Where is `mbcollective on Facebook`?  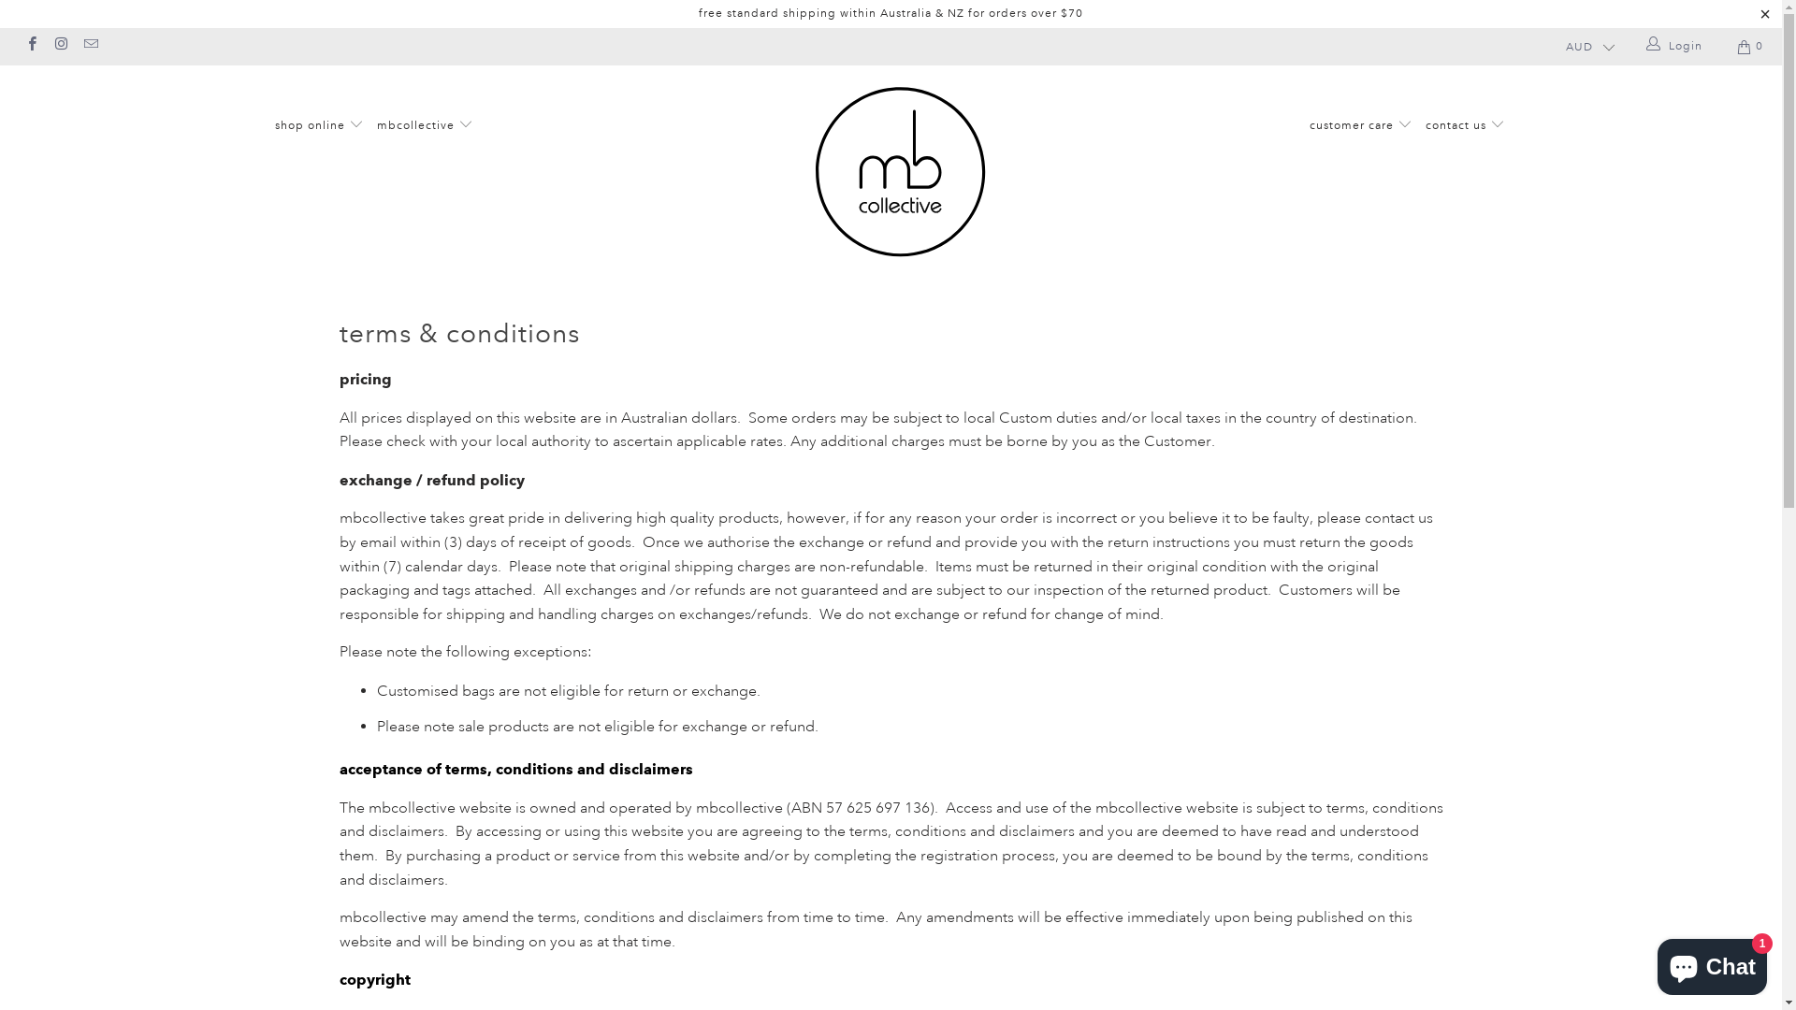 mbcollective on Facebook is located at coordinates (32, 47).